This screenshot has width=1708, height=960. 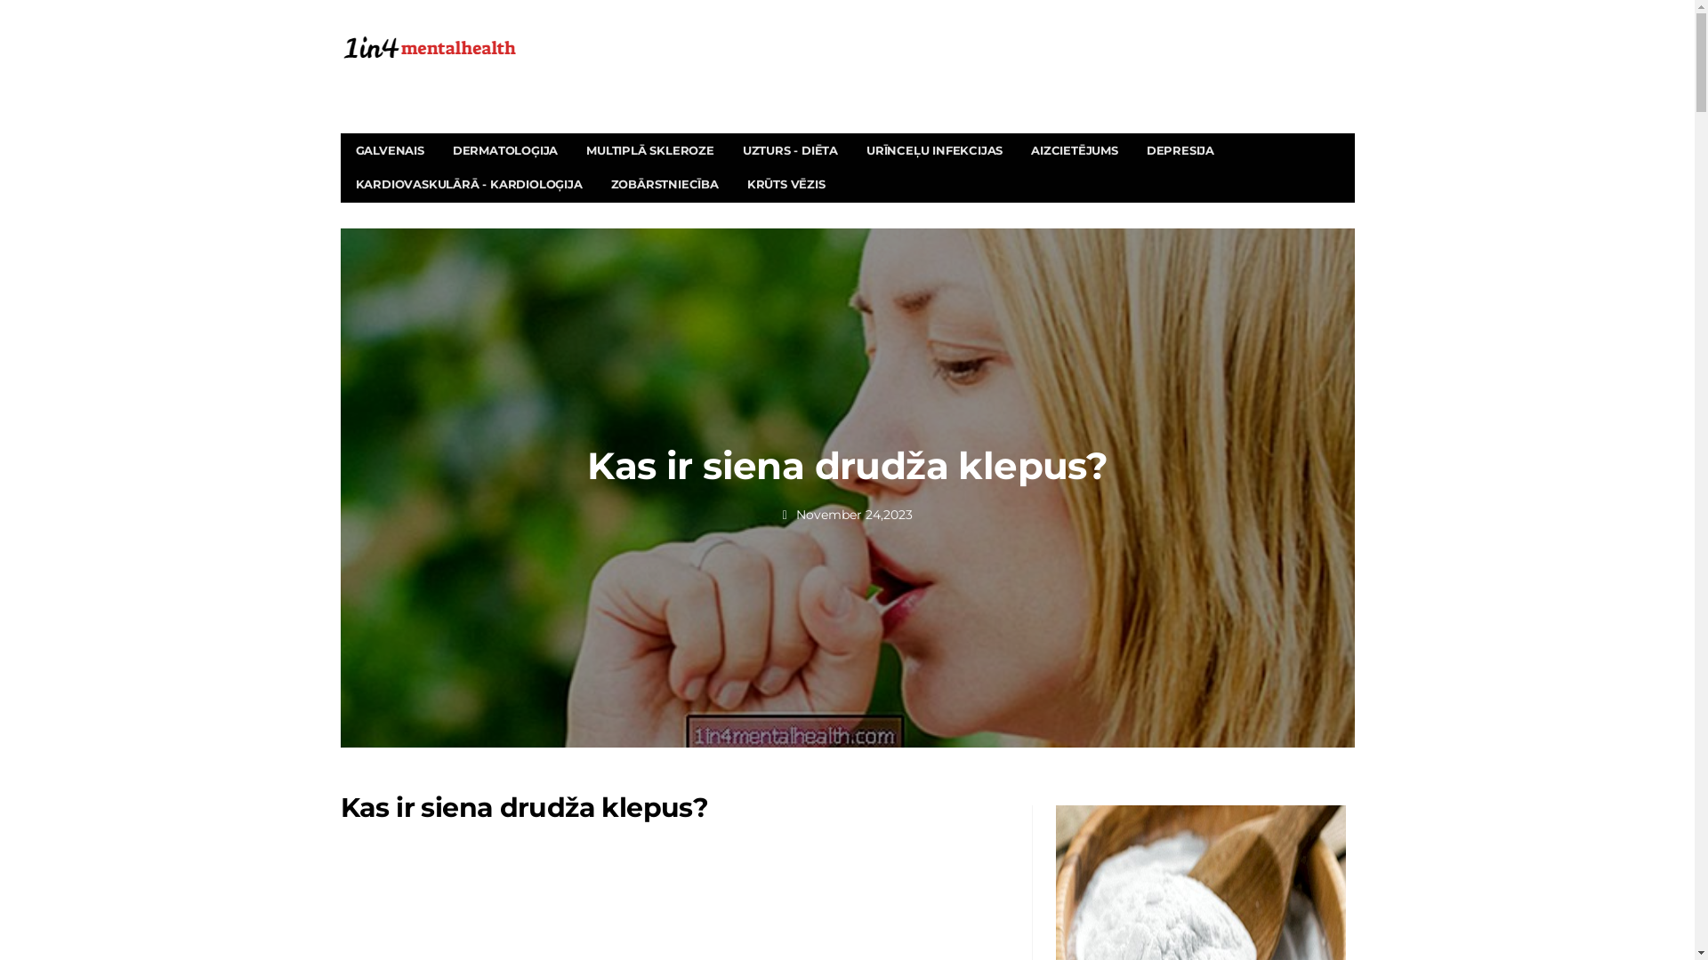 I want to click on DEPRESIJA, so click(x=1180, y=151).